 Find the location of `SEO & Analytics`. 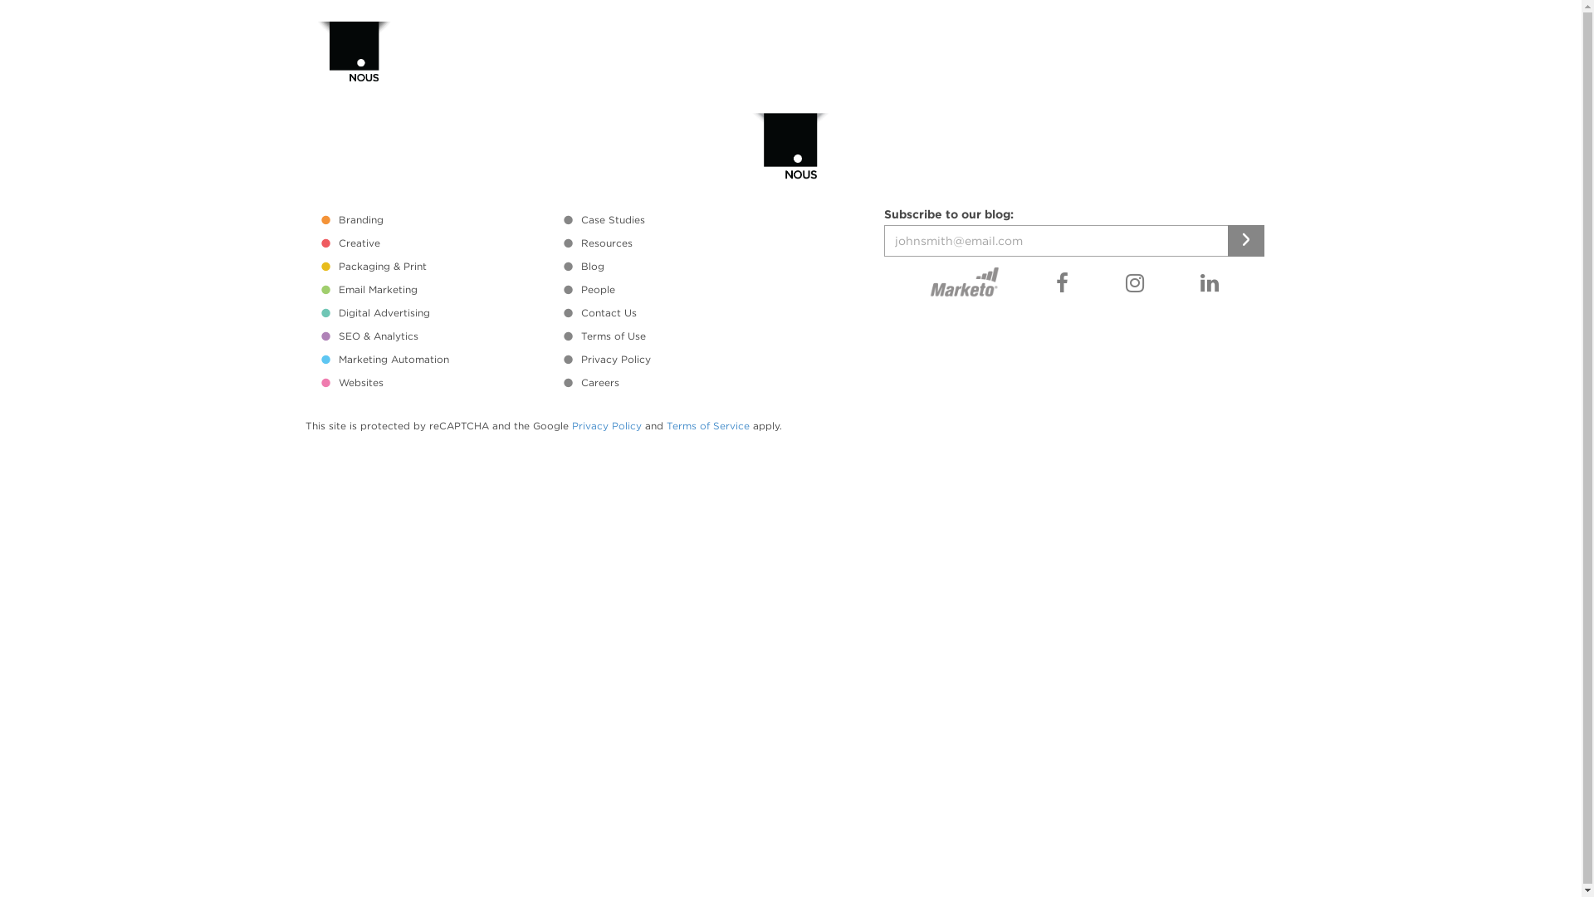

SEO & Analytics is located at coordinates (438, 336).